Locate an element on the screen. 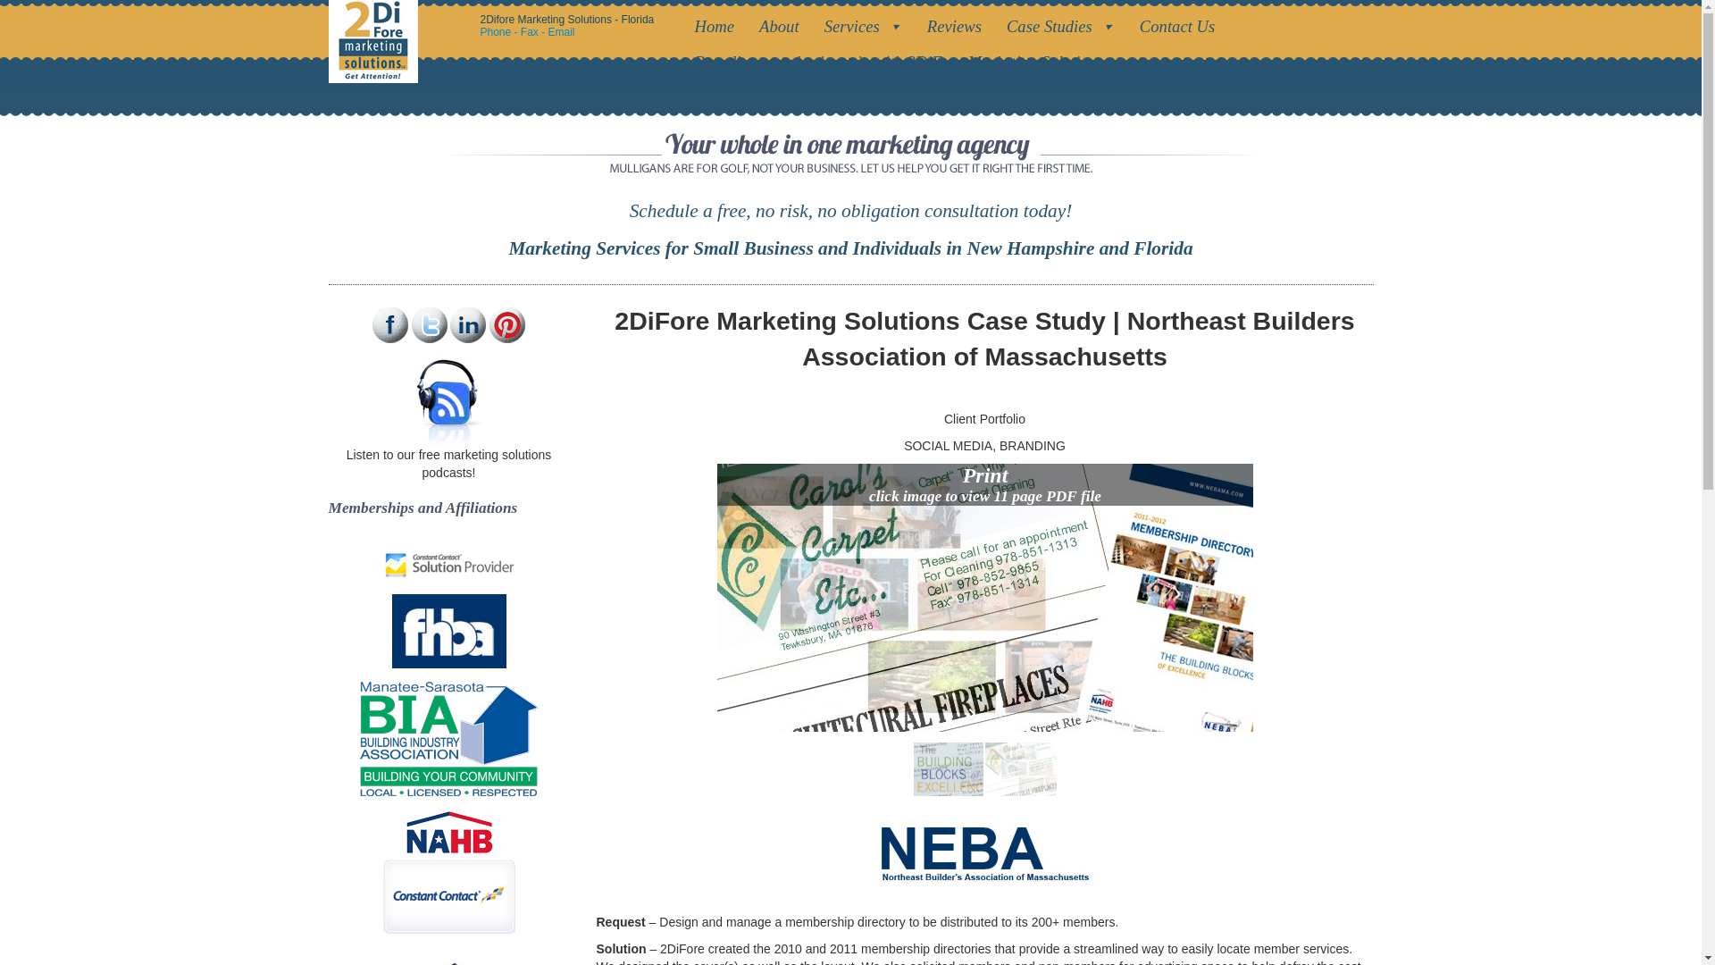 Image resolution: width=1715 pixels, height=965 pixels. About is located at coordinates (782, 27).